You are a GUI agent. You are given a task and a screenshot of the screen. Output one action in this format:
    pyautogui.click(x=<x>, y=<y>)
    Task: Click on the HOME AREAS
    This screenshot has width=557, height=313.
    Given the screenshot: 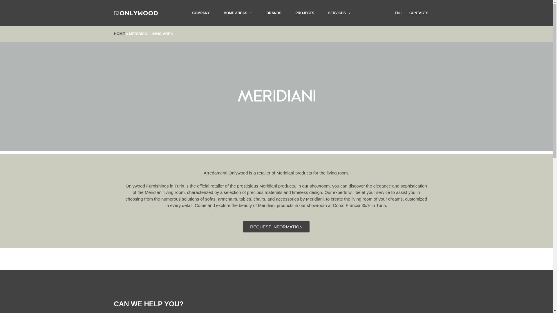 What is the action you would take?
    pyautogui.click(x=238, y=13)
    